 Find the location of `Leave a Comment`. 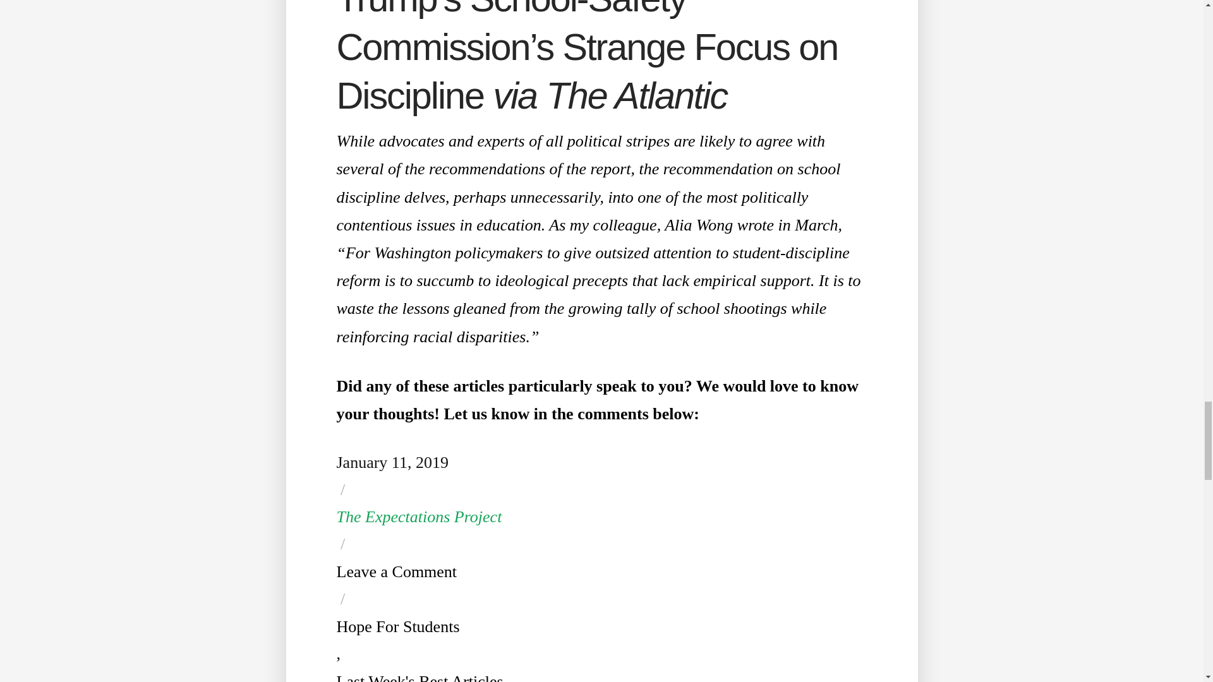

Leave a Comment is located at coordinates (396, 572).